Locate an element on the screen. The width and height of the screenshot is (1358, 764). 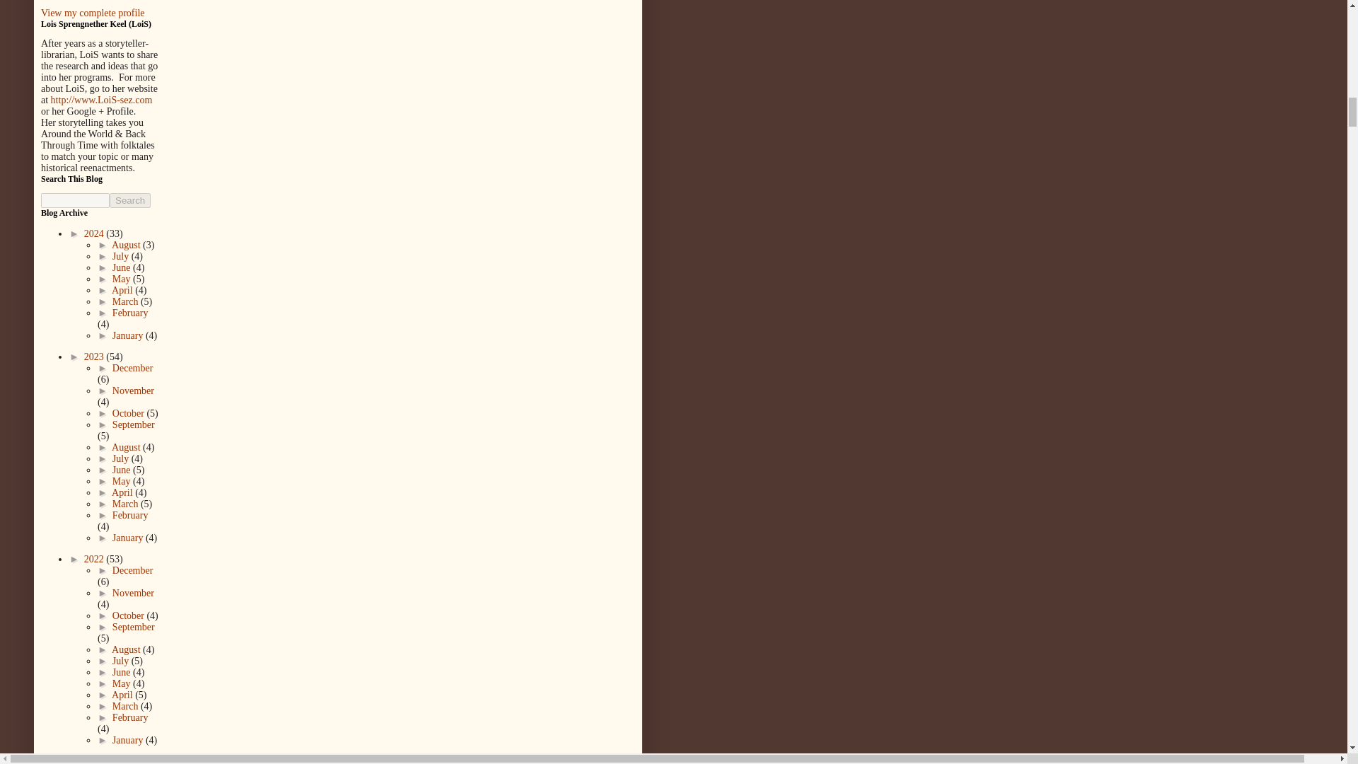
search is located at coordinates (130, 200).